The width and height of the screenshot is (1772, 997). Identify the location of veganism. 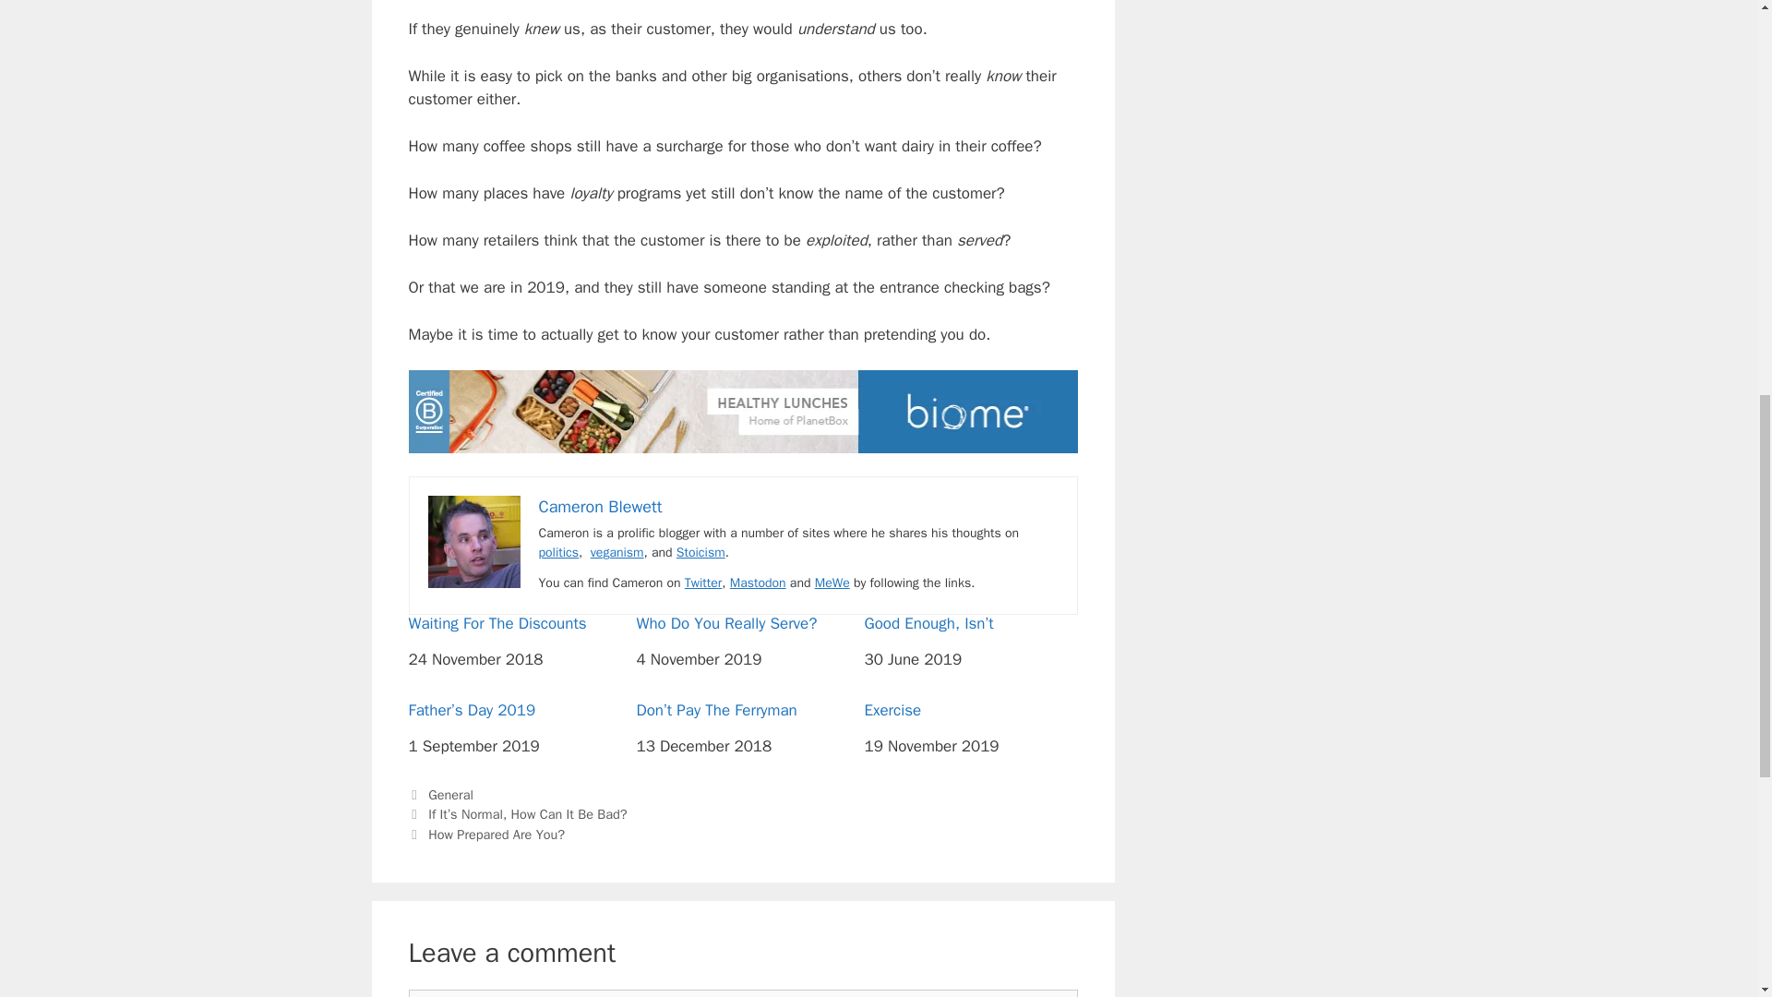
(617, 552).